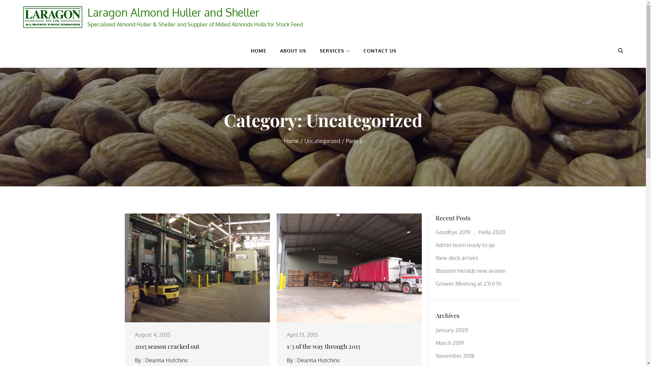 The height and width of the screenshot is (366, 651). Describe the element at coordinates (455, 356) in the screenshot. I see `November 2018` at that location.